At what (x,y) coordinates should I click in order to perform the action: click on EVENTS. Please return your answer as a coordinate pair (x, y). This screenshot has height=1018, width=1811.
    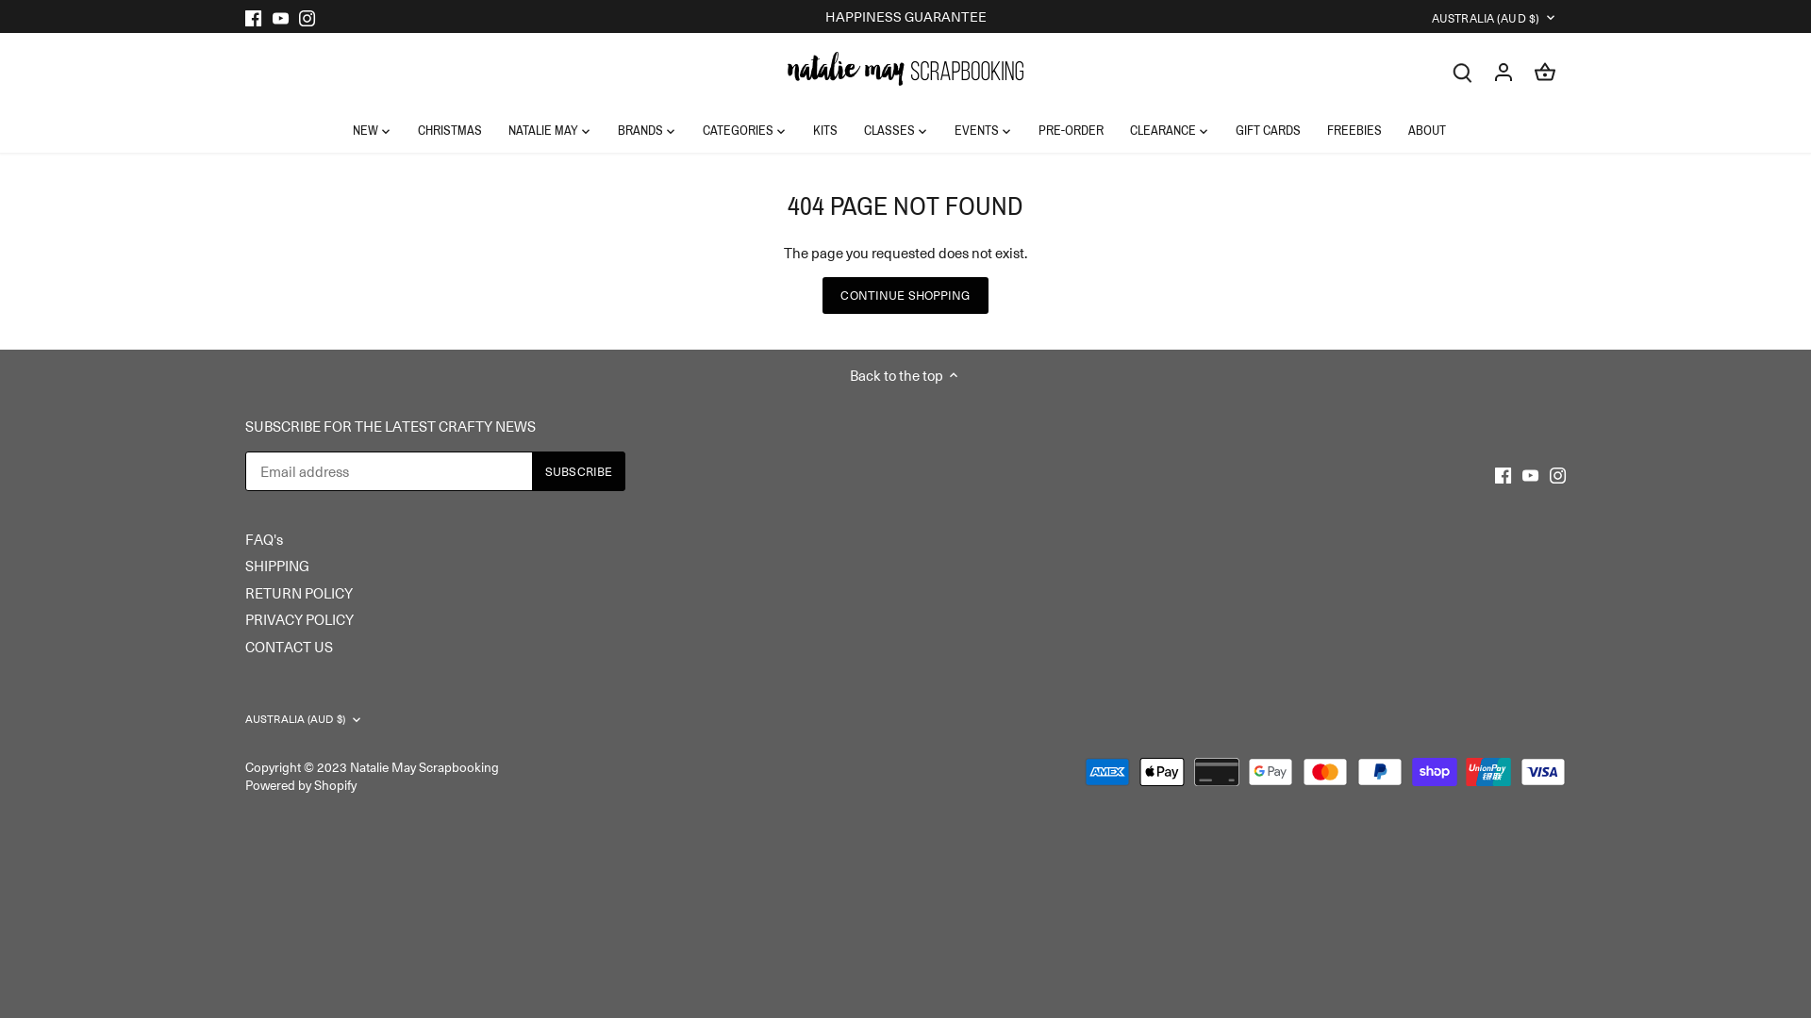
    Looking at the image, I should click on (977, 131).